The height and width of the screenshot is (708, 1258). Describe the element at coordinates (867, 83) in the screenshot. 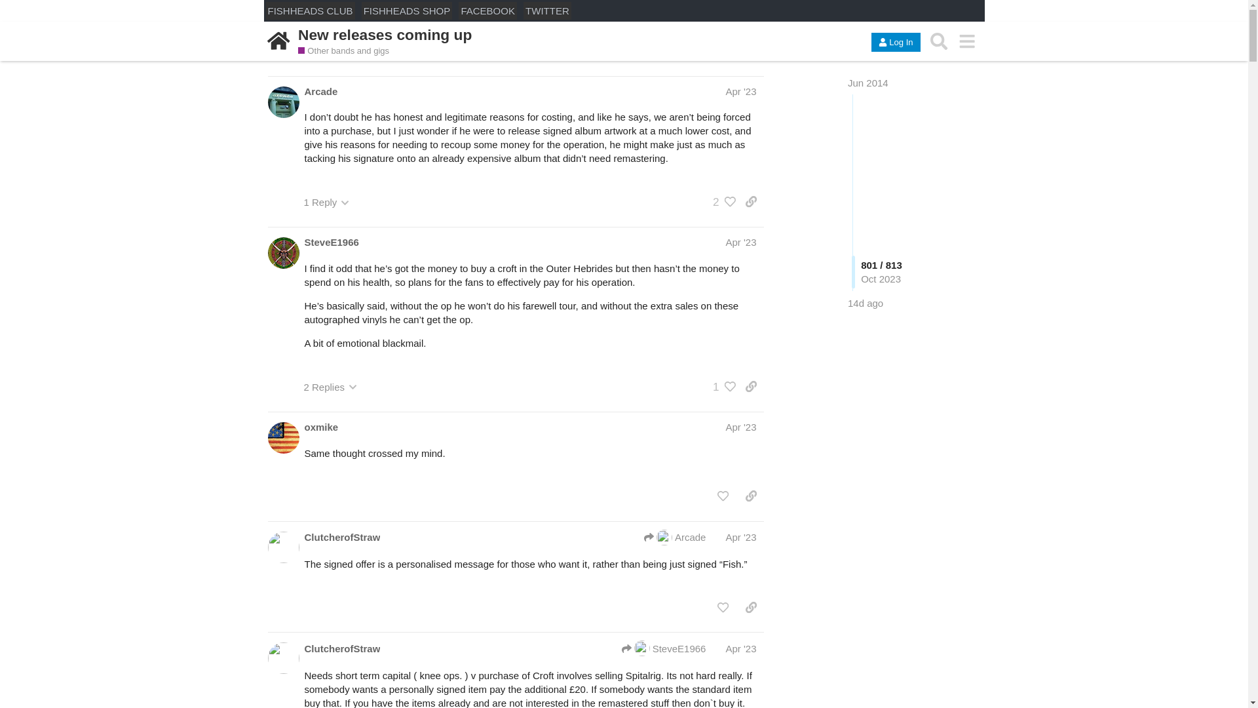

I see `Jun 2014` at that location.